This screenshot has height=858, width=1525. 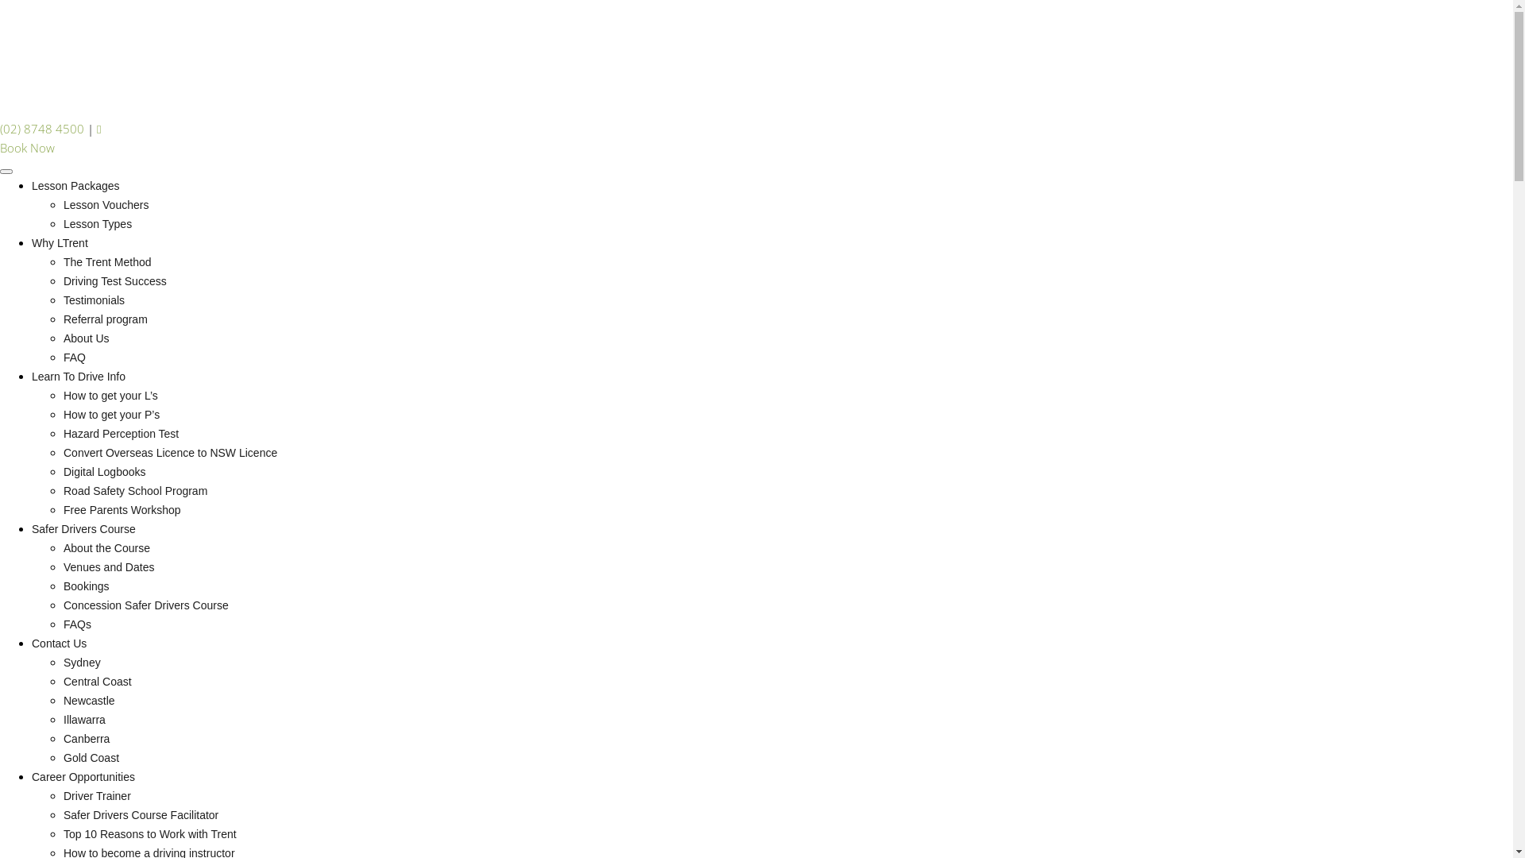 I want to click on Sydney, so click(x=83, y=663).